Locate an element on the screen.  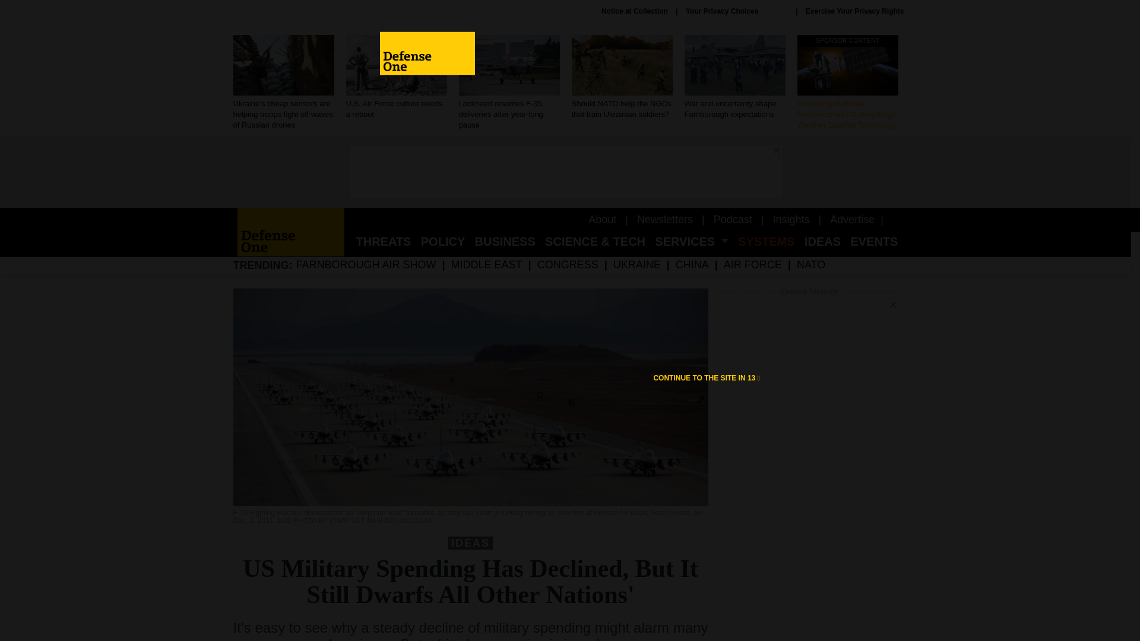
Exercise Your Privacy Rights is located at coordinates (855, 11).